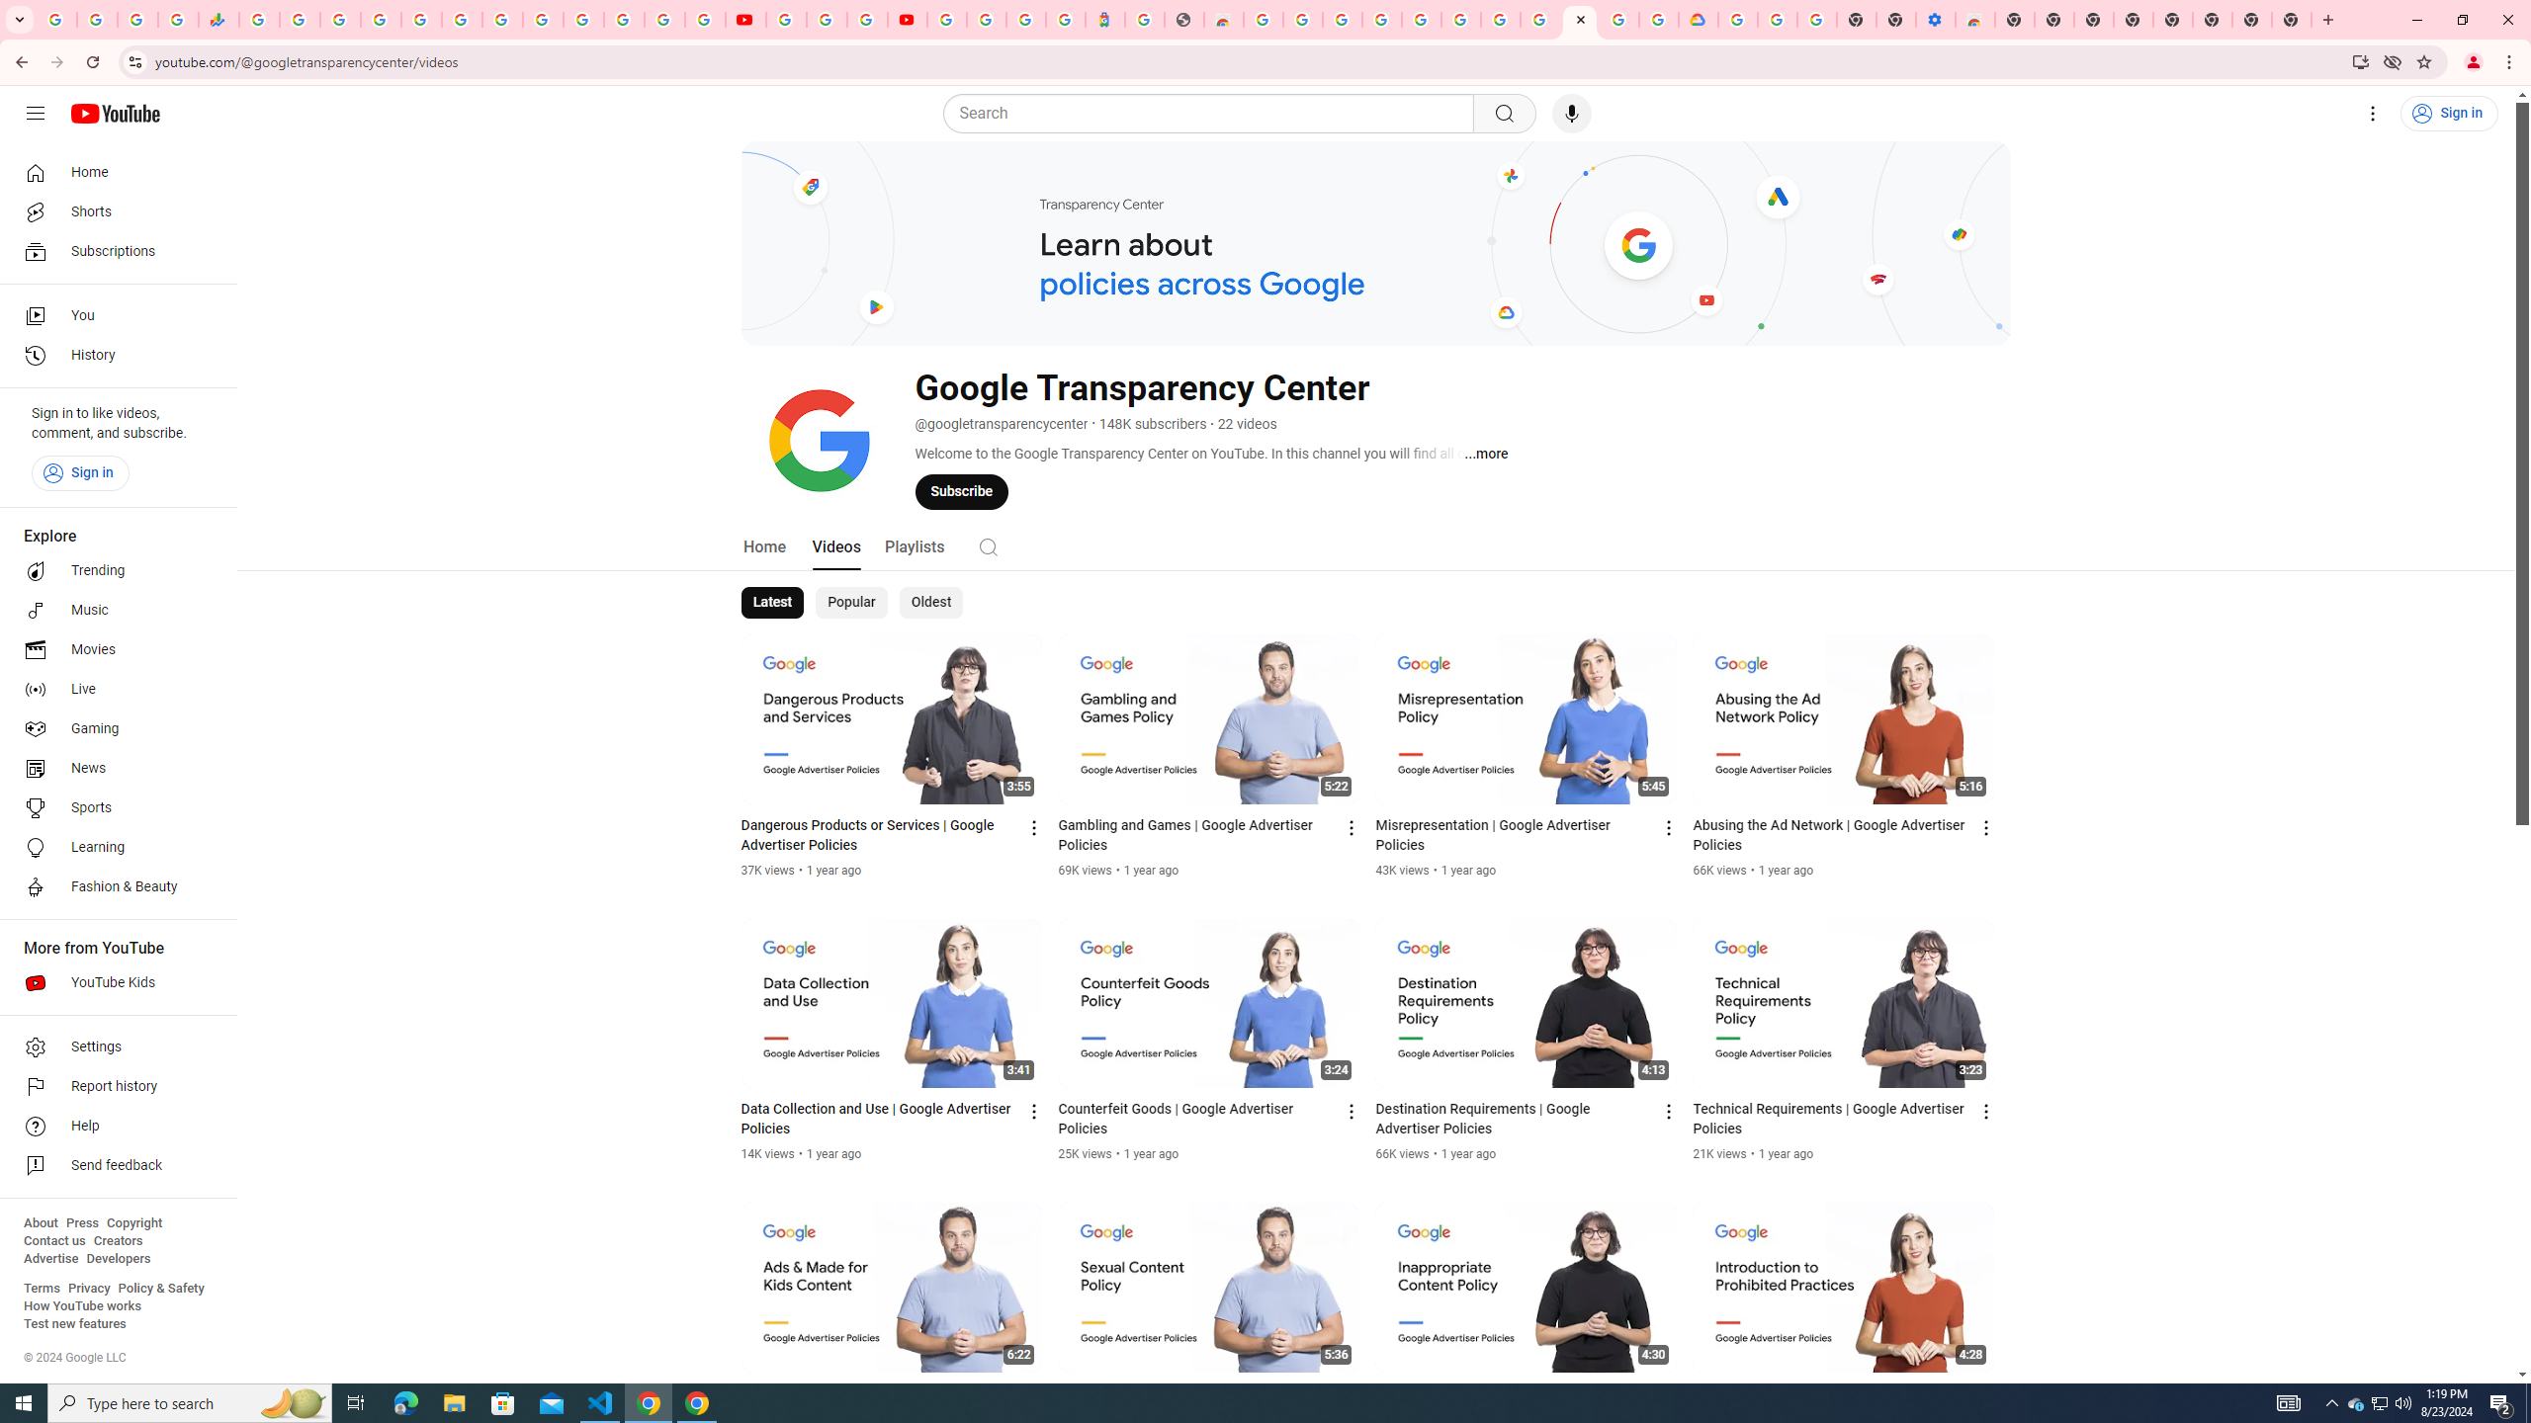 The image size is (2531, 1423). I want to click on Google Transparency Center - YouTube, so click(1580, 20).